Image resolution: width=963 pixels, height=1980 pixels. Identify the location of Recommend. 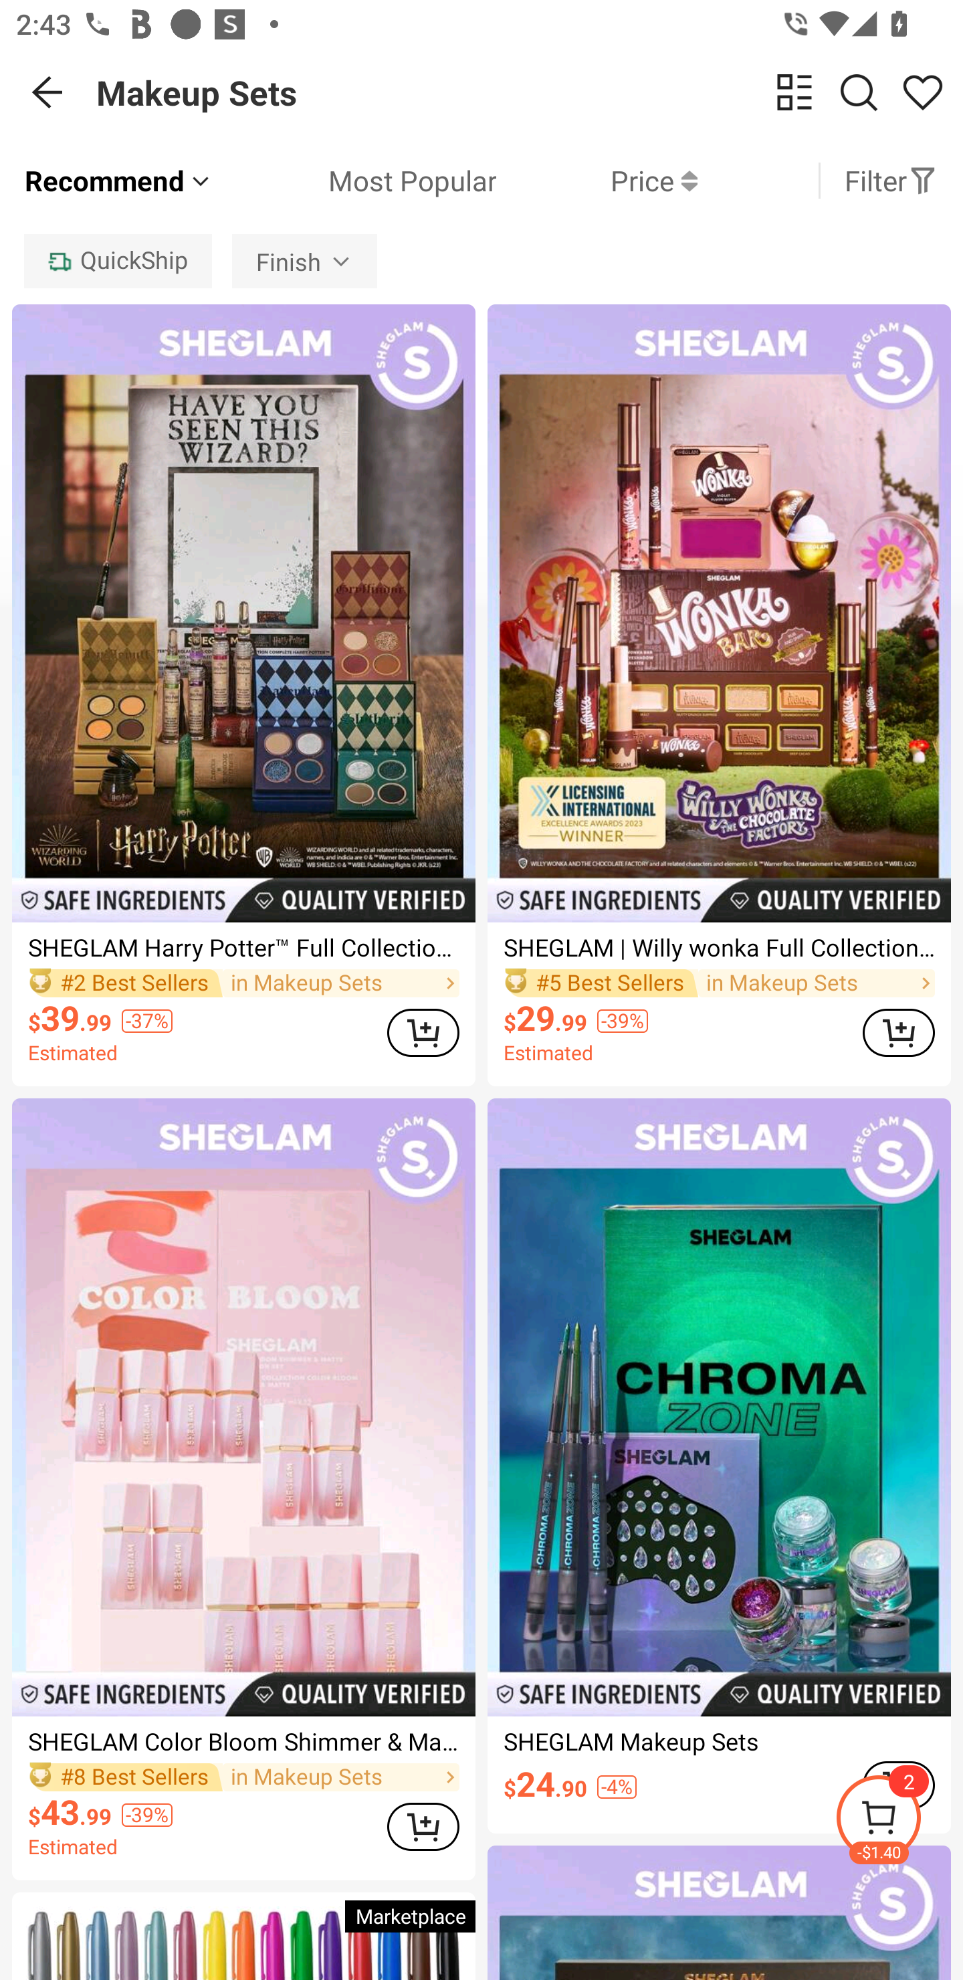
(119, 181).